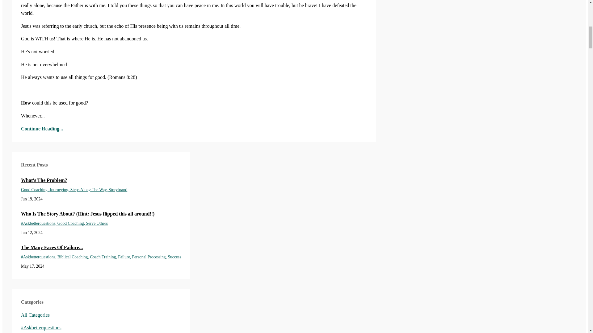 This screenshot has height=333, width=593. What do you see at coordinates (104, 257) in the screenshot?
I see `Coach Training` at bounding box center [104, 257].